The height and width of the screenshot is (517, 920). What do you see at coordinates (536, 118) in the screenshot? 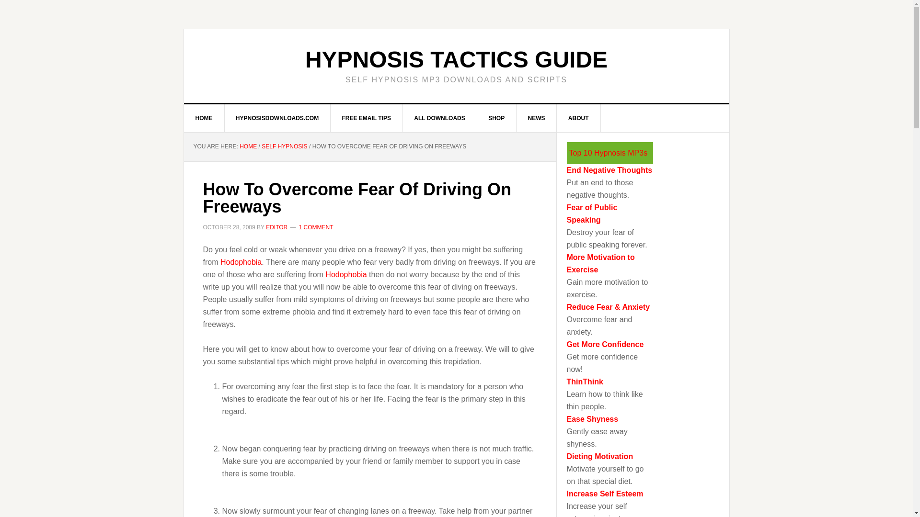
I see `NEWS` at bounding box center [536, 118].